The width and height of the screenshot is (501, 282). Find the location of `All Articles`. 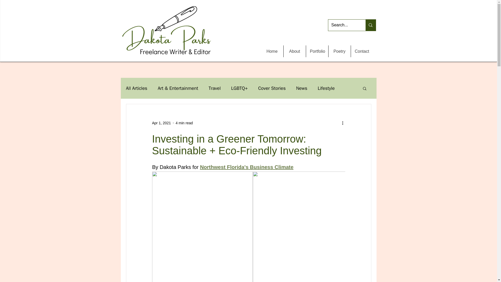

All Articles is located at coordinates (136, 88).